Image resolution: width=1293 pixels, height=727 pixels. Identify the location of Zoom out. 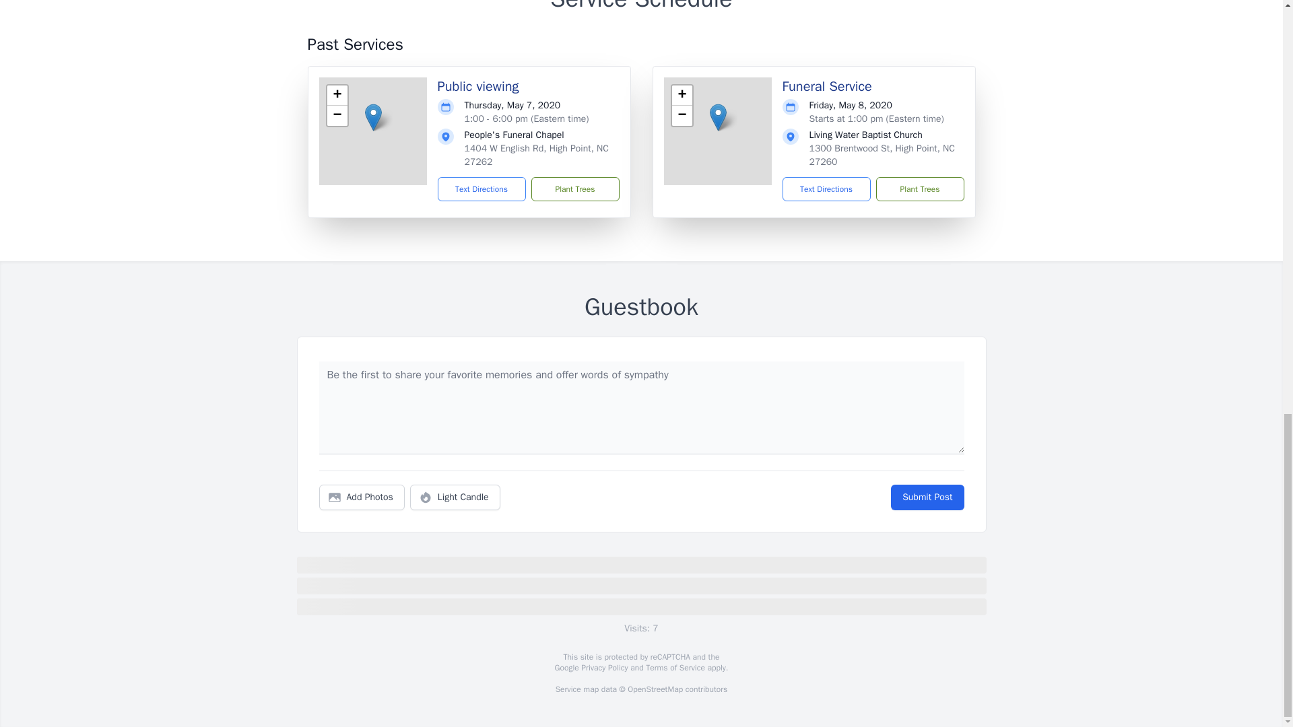
(337, 115).